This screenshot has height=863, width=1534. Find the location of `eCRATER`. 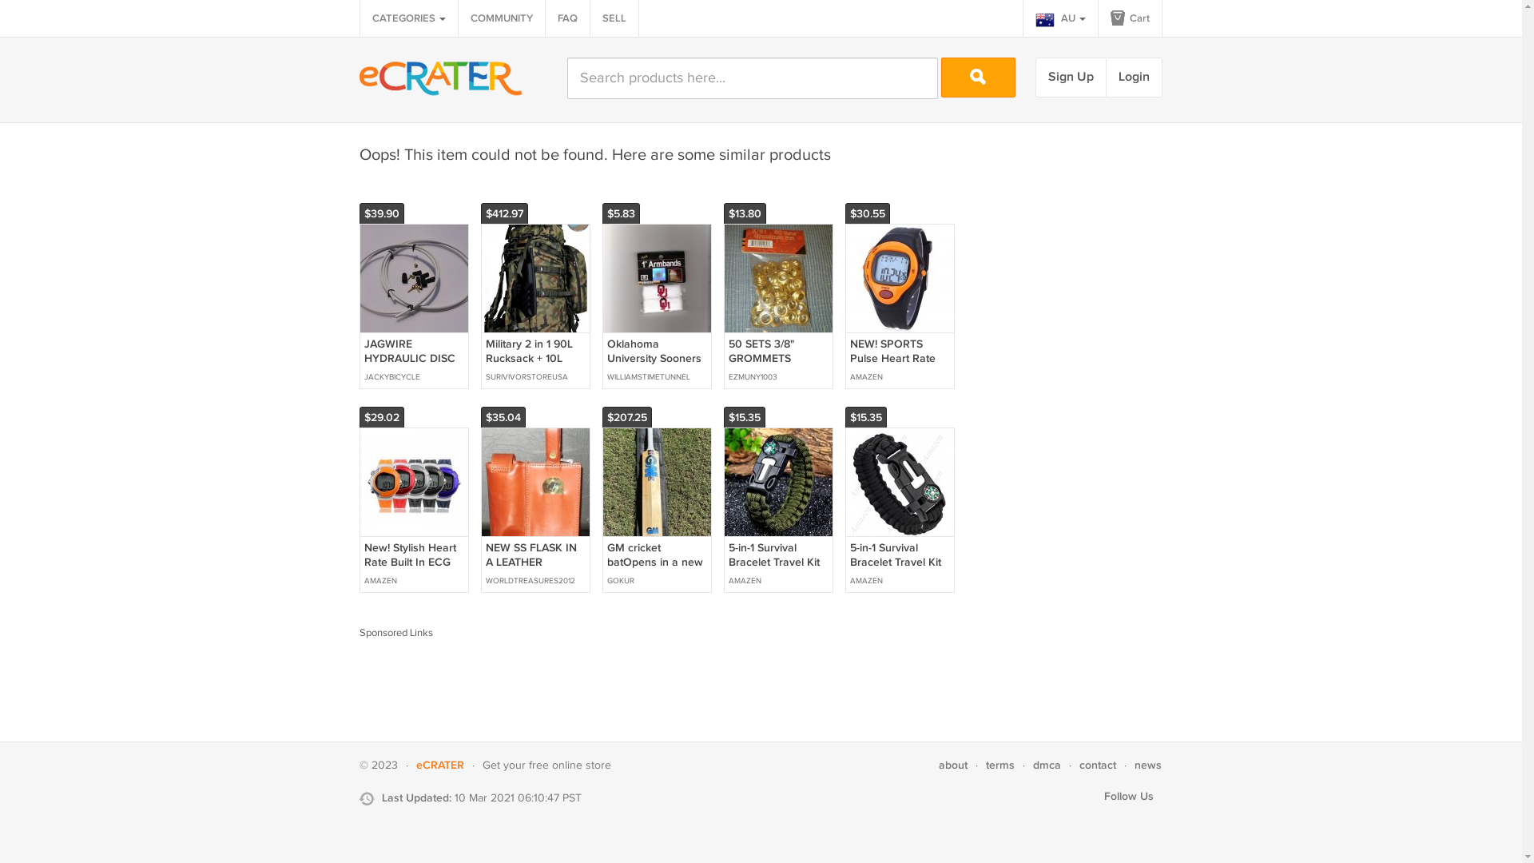

eCRATER is located at coordinates (440, 766).